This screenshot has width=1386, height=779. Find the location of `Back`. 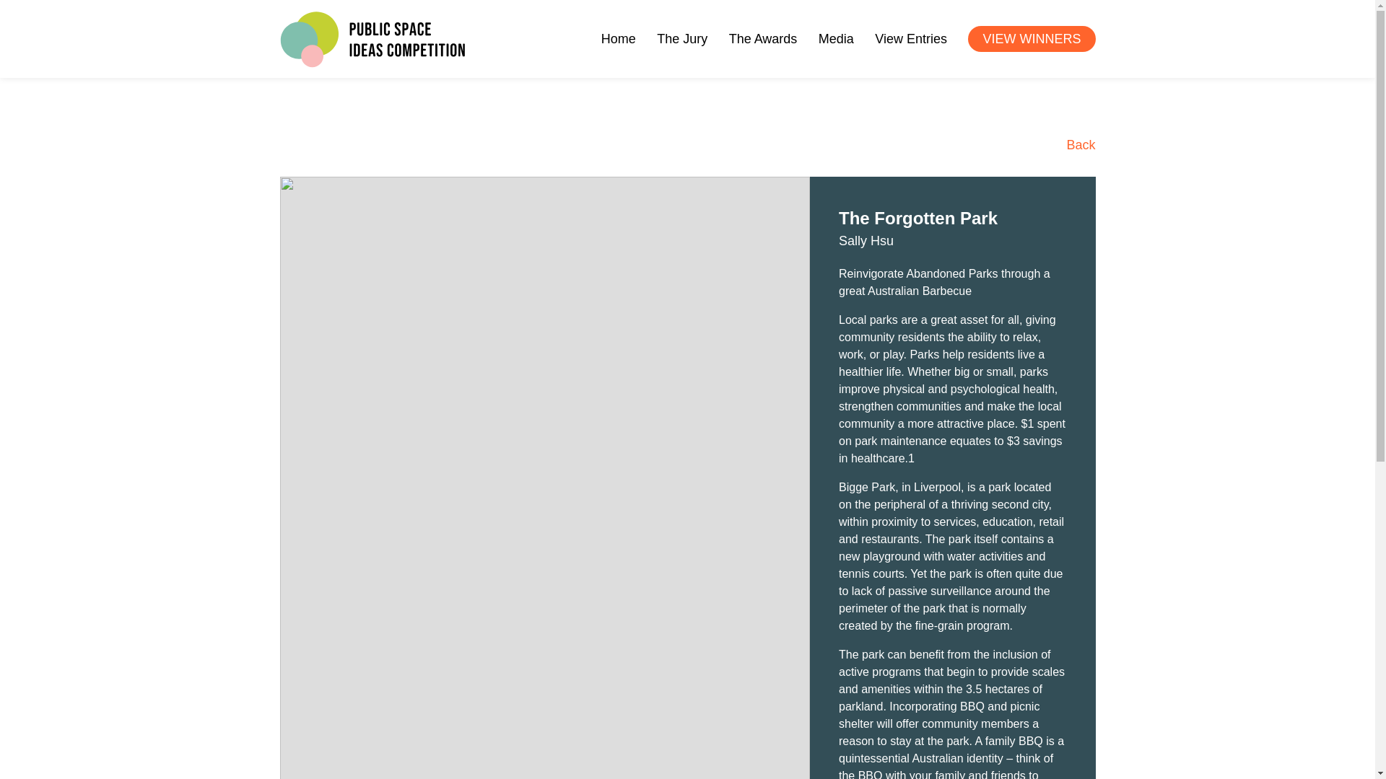

Back is located at coordinates (1065, 144).